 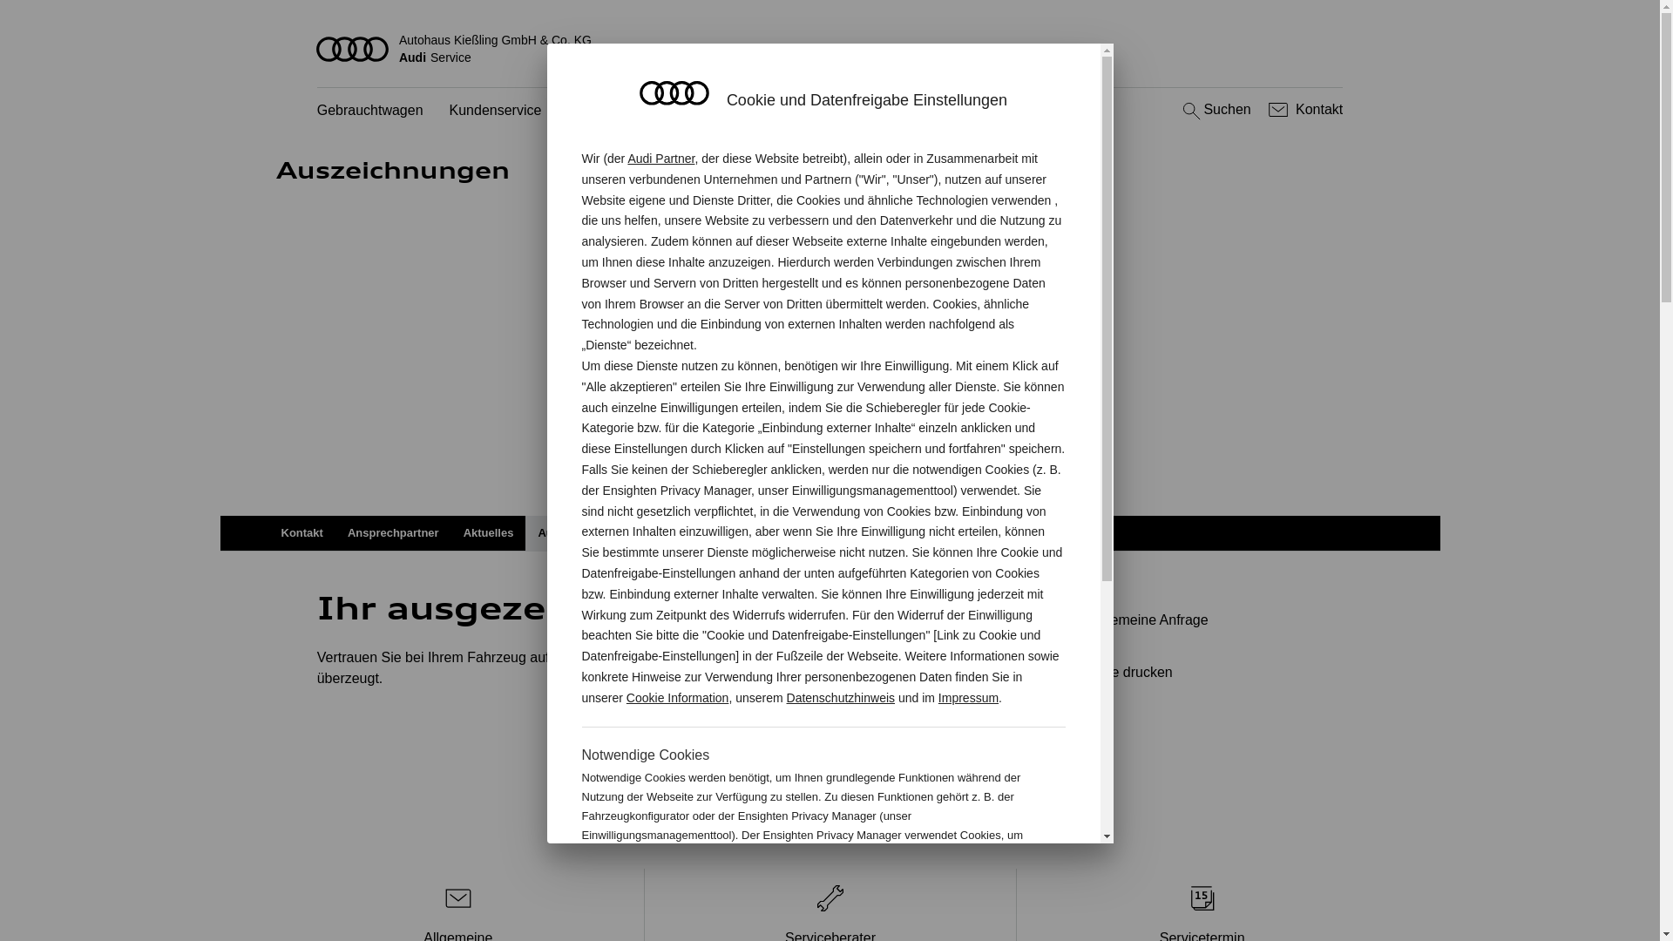 What do you see at coordinates (1201, 673) in the screenshot?
I see `Seite drucken` at bounding box center [1201, 673].